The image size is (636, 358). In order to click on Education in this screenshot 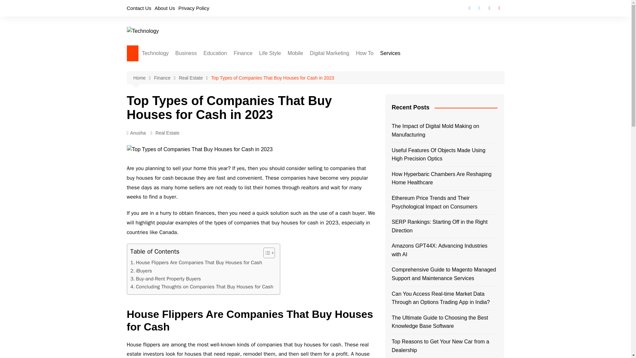, I will do `click(215, 53)`.